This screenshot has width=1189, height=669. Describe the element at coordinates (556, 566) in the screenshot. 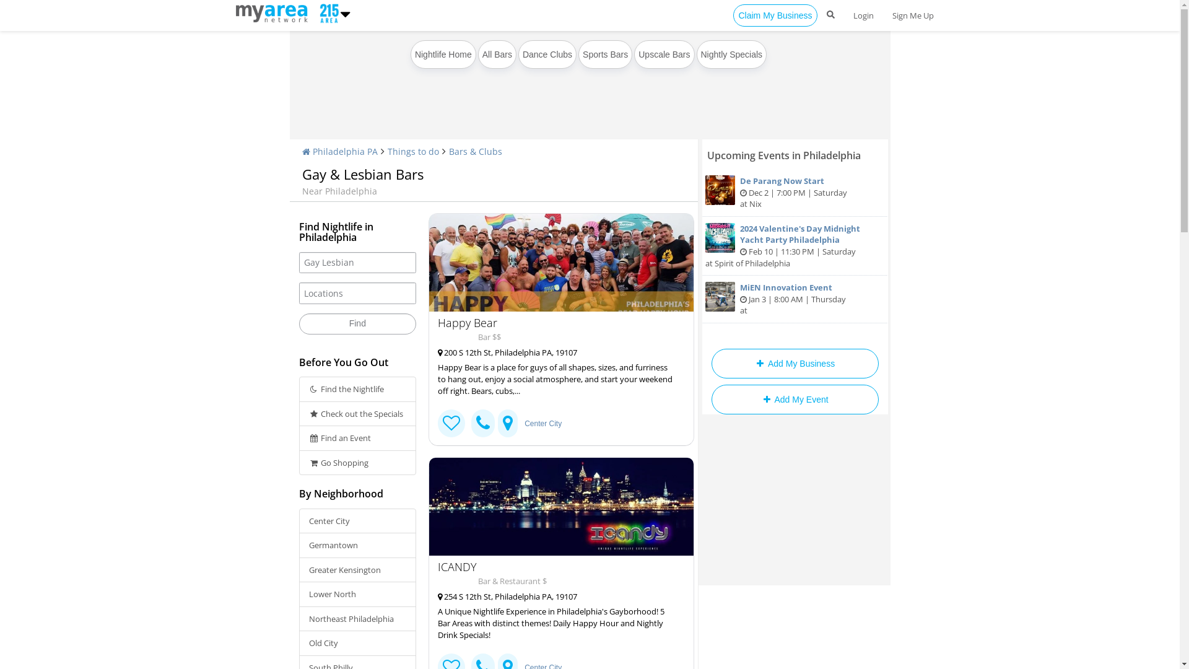

I see `ICANDY` at that location.